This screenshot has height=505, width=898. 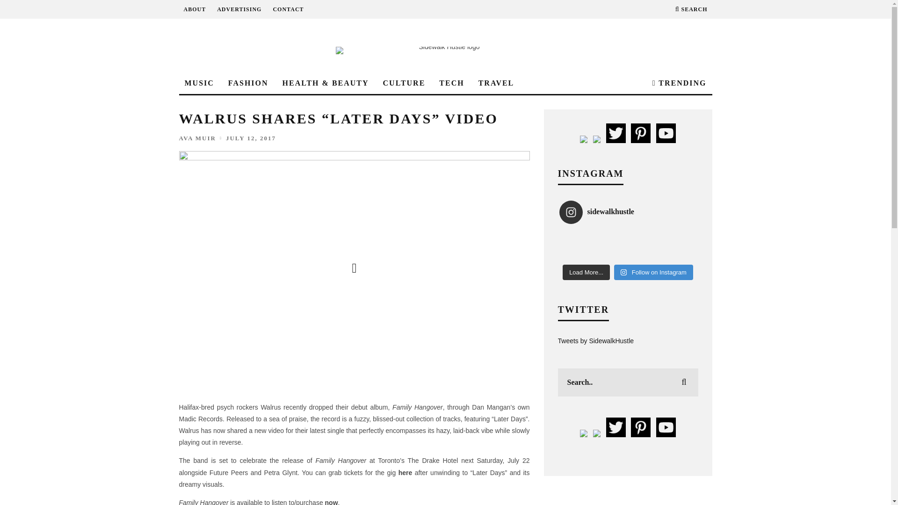 I want to click on ABOUT, so click(x=194, y=9).